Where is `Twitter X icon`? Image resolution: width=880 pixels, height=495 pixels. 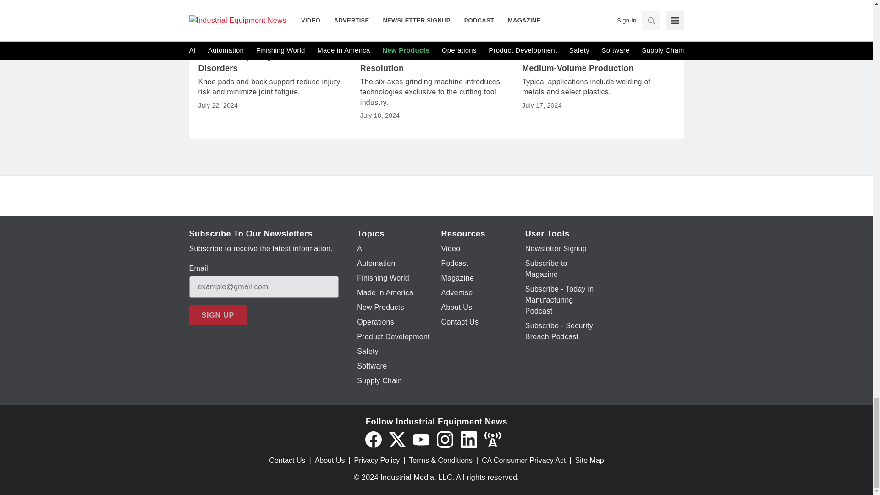
Twitter X icon is located at coordinates (397, 439).